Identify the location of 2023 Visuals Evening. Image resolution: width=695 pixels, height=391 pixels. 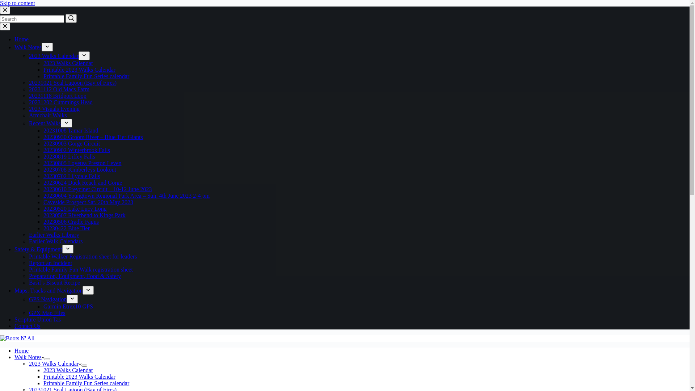
(54, 109).